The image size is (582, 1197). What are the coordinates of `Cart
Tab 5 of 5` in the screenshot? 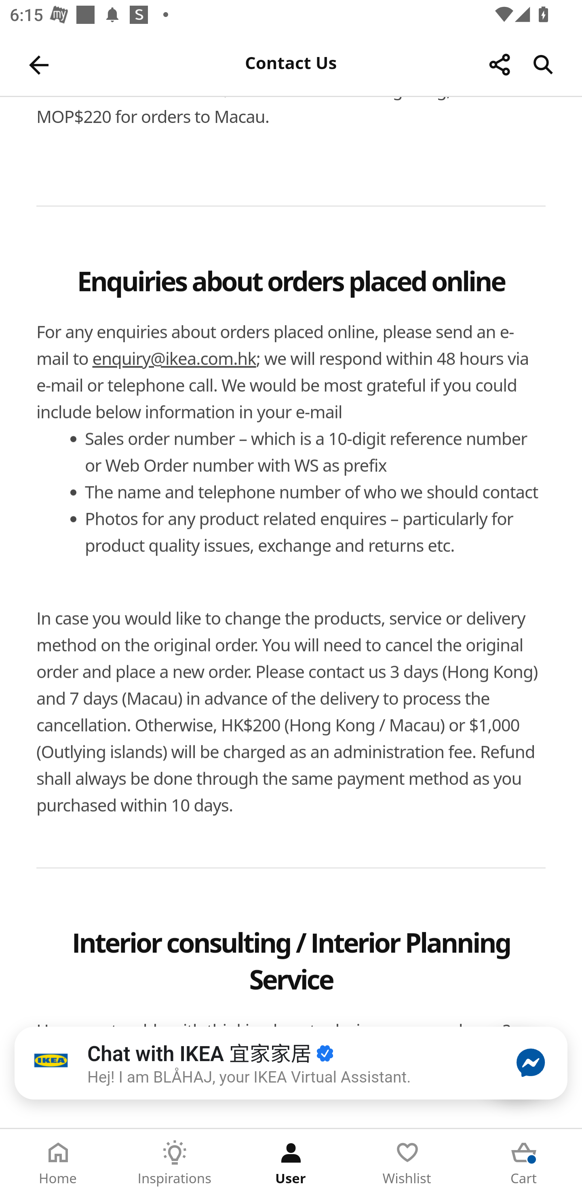 It's located at (524, 1163).